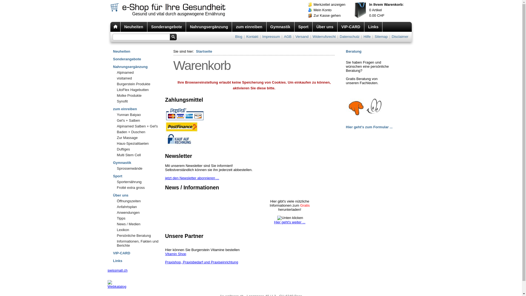  What do you see at coordinates (351, 27) in the screenshot?
I see `VIP-CARD` at bounding box center [351, 27].